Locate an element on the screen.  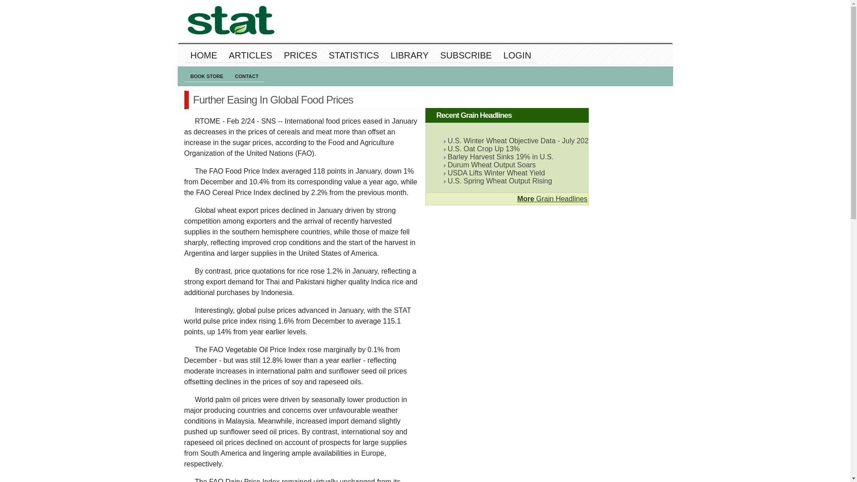
HOME is located at coordinates (204, 55).